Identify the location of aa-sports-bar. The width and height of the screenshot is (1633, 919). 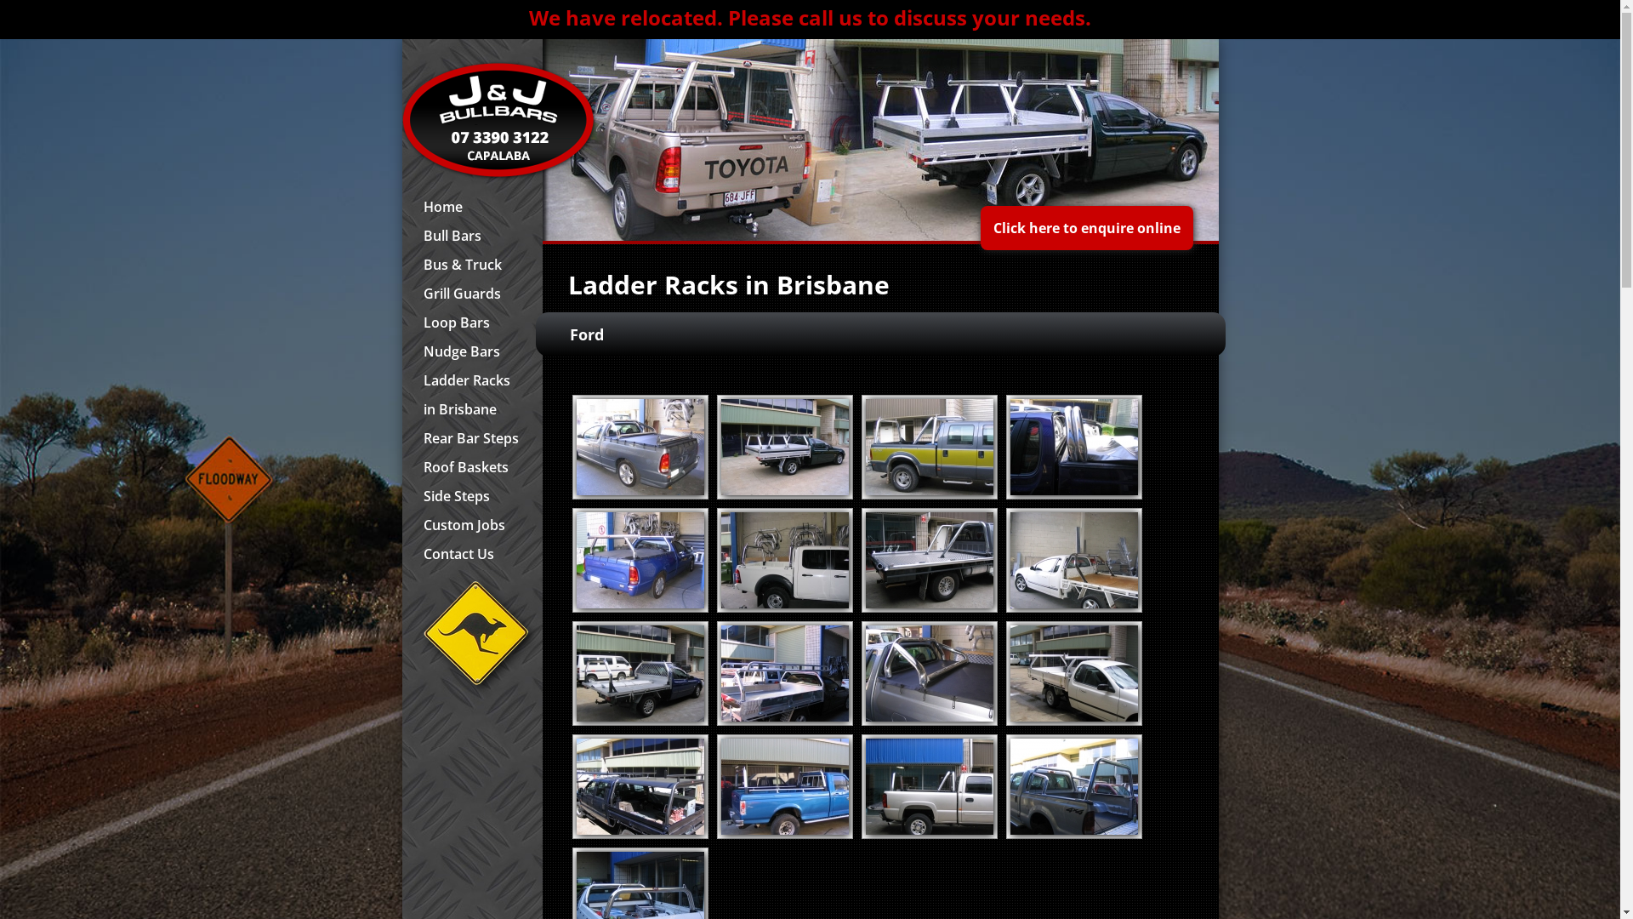
(1074, 560).